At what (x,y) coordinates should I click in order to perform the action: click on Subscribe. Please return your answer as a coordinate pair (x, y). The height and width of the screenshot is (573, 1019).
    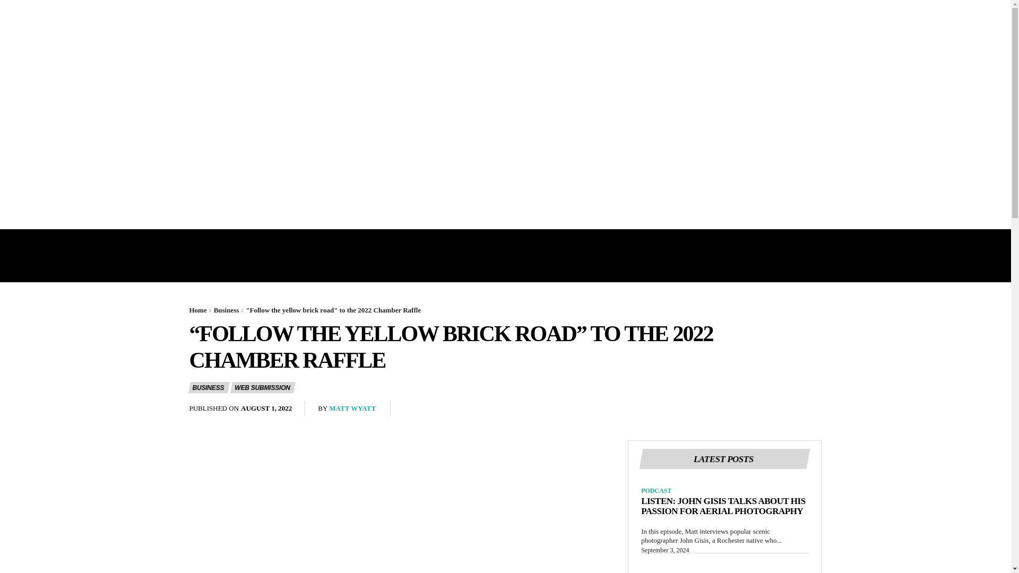
    Looking at the image, I should click on (309, 19).